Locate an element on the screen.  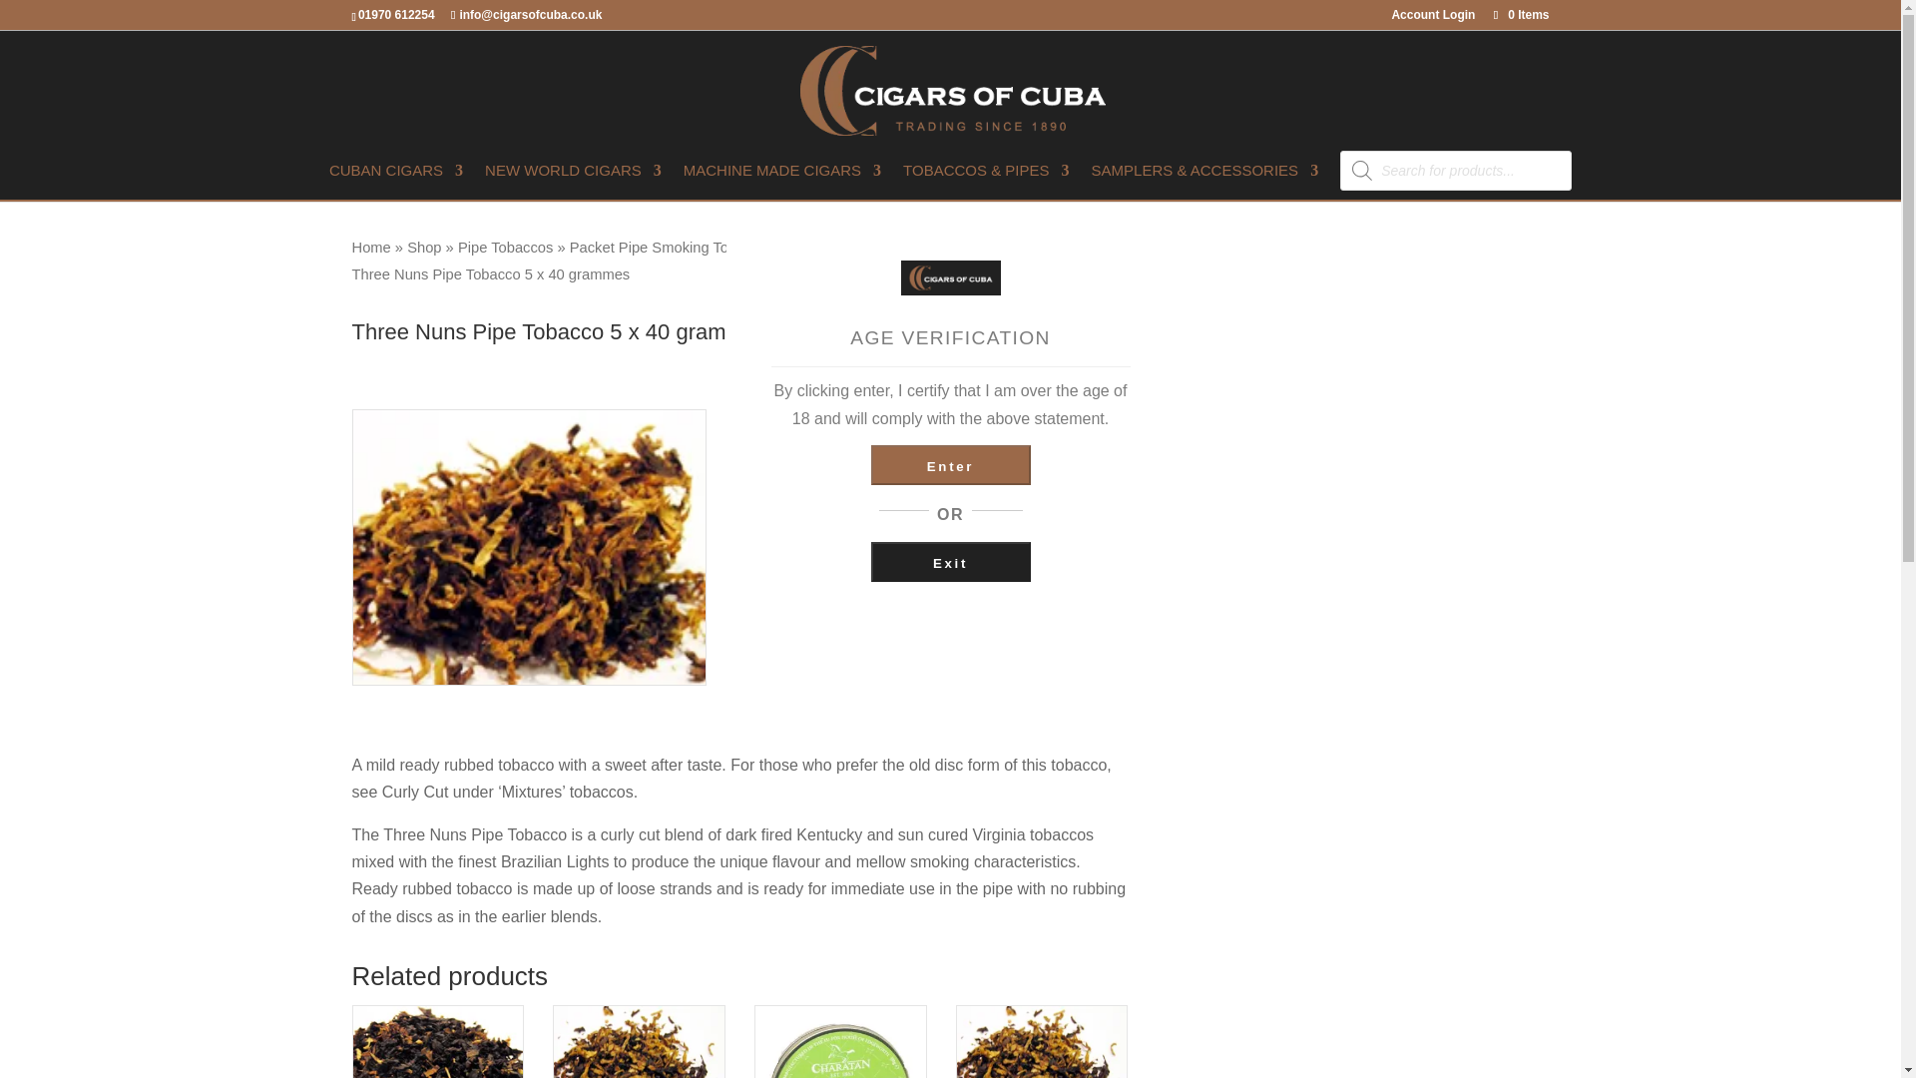
NEW WORLD CIGARS is located at coordinates (573, 182).